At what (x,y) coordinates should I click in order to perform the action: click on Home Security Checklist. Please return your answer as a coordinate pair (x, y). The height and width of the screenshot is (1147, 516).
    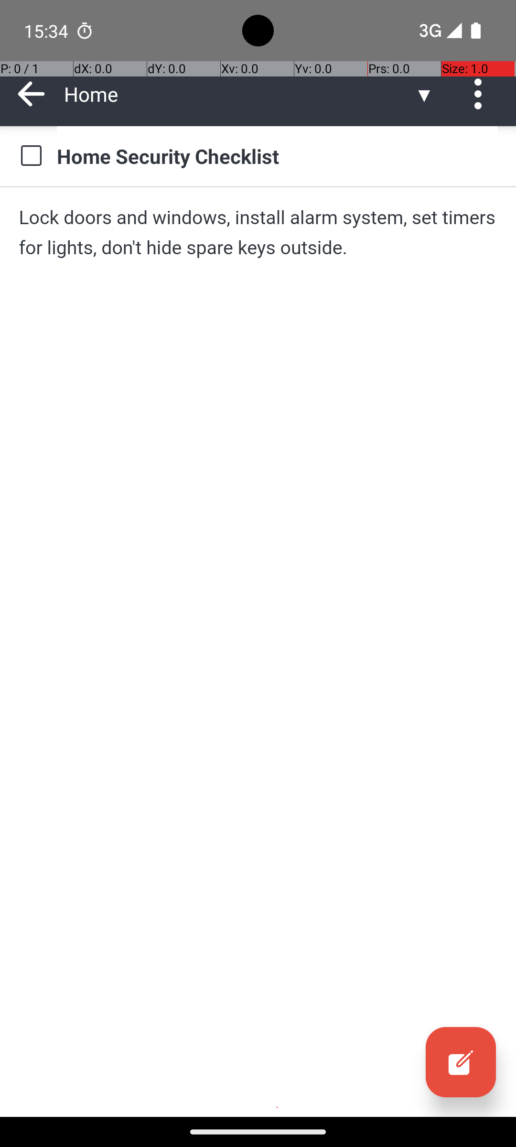
    Looking at the image, I should click on (277, 156).